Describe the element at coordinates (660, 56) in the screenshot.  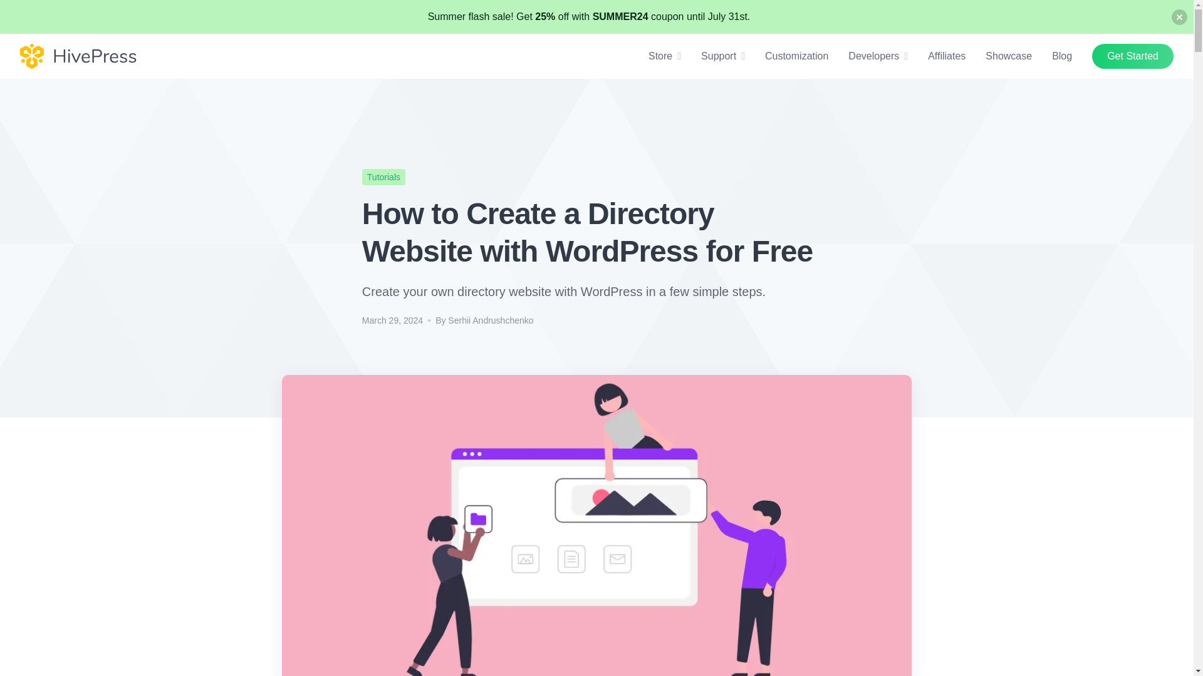
I see `Store` at that location.